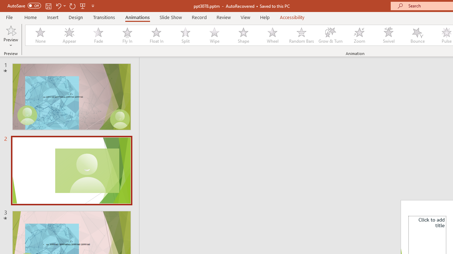 This screenshot has height=254, width=453. Describe the element at coordinates (98, 35) in the screenshot. I see `Fade` at that location.